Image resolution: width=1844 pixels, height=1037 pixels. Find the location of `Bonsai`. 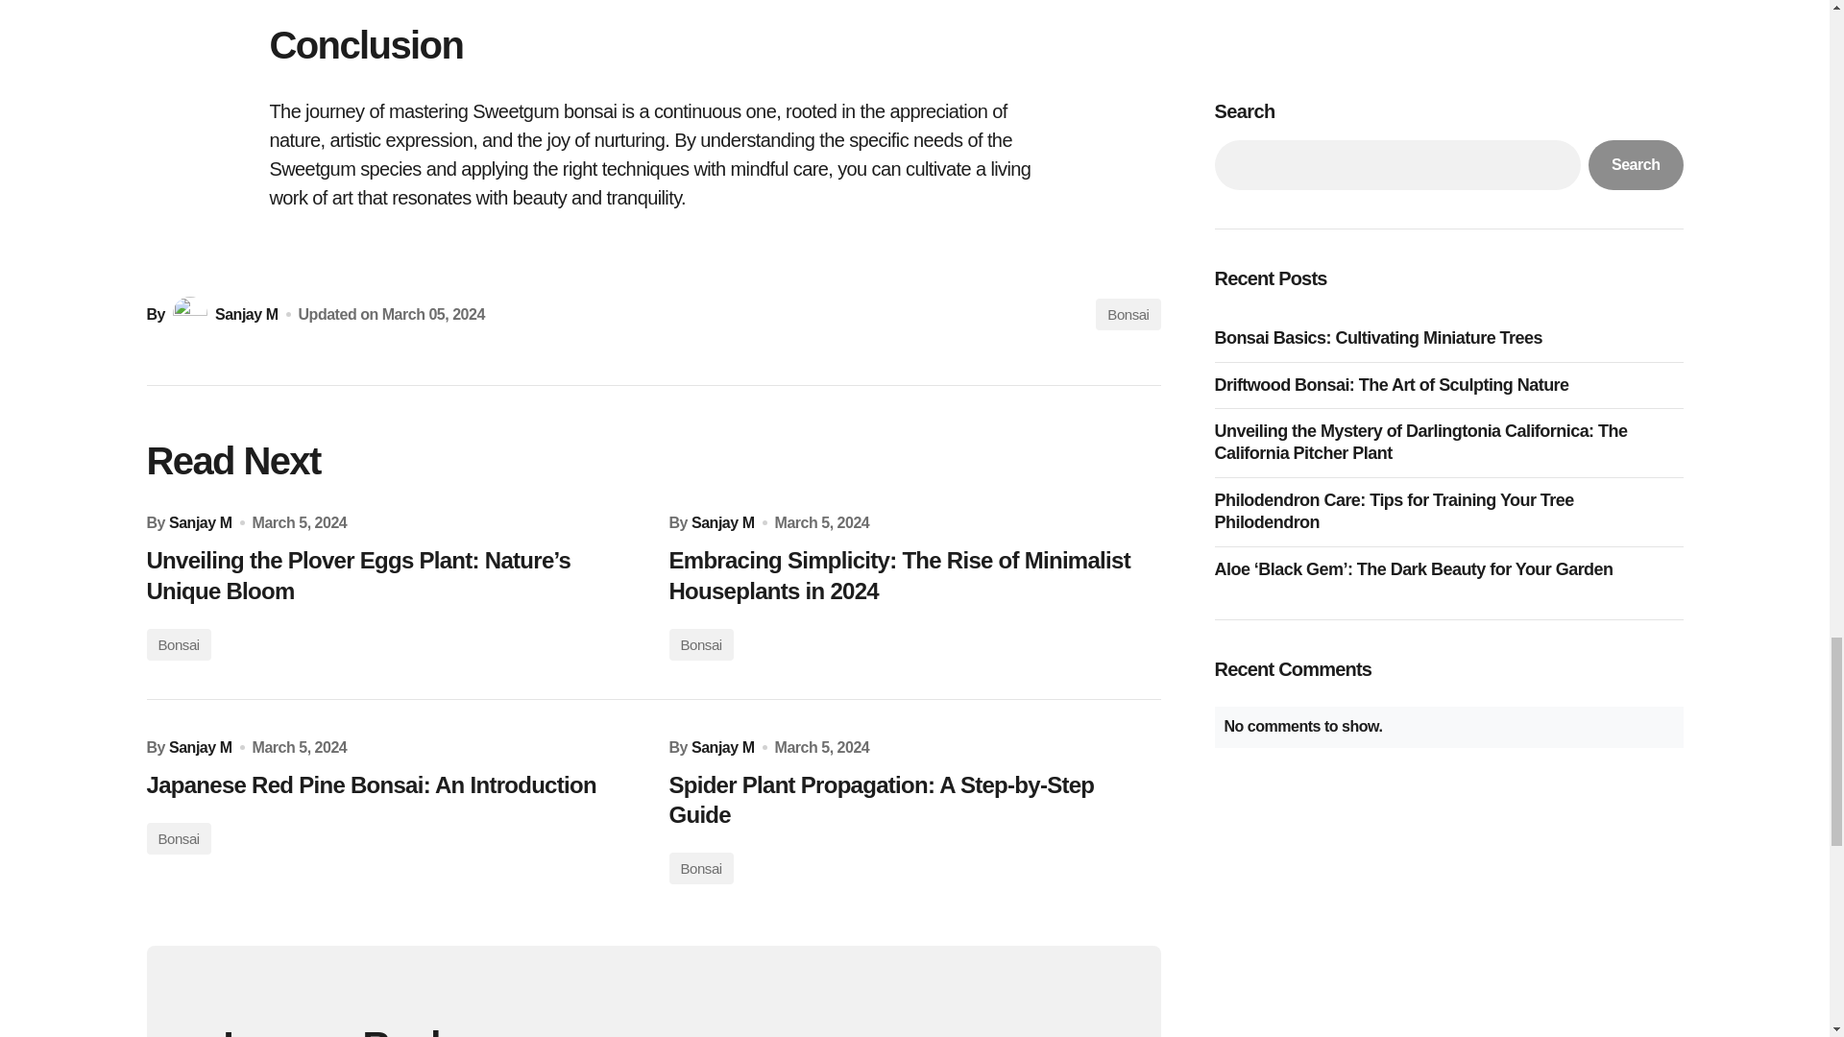

Bonsai is located at coordinates (177, 643).